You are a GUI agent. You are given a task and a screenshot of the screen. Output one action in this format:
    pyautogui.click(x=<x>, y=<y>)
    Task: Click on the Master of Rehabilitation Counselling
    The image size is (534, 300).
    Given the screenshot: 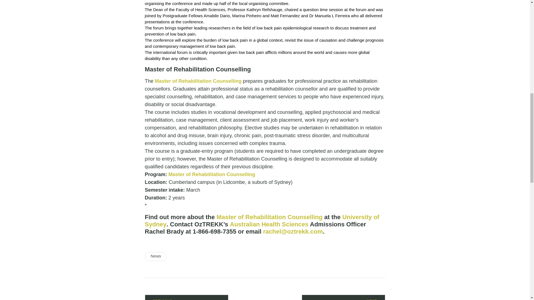 What is the action you would take?
    pyautogui.click(x=269, y=217)
    